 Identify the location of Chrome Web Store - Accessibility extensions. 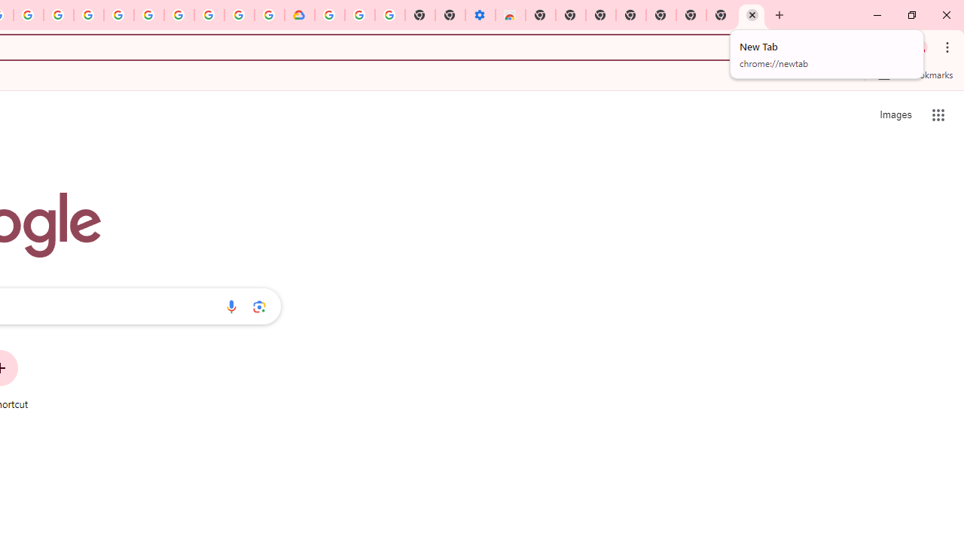
(510, 15).